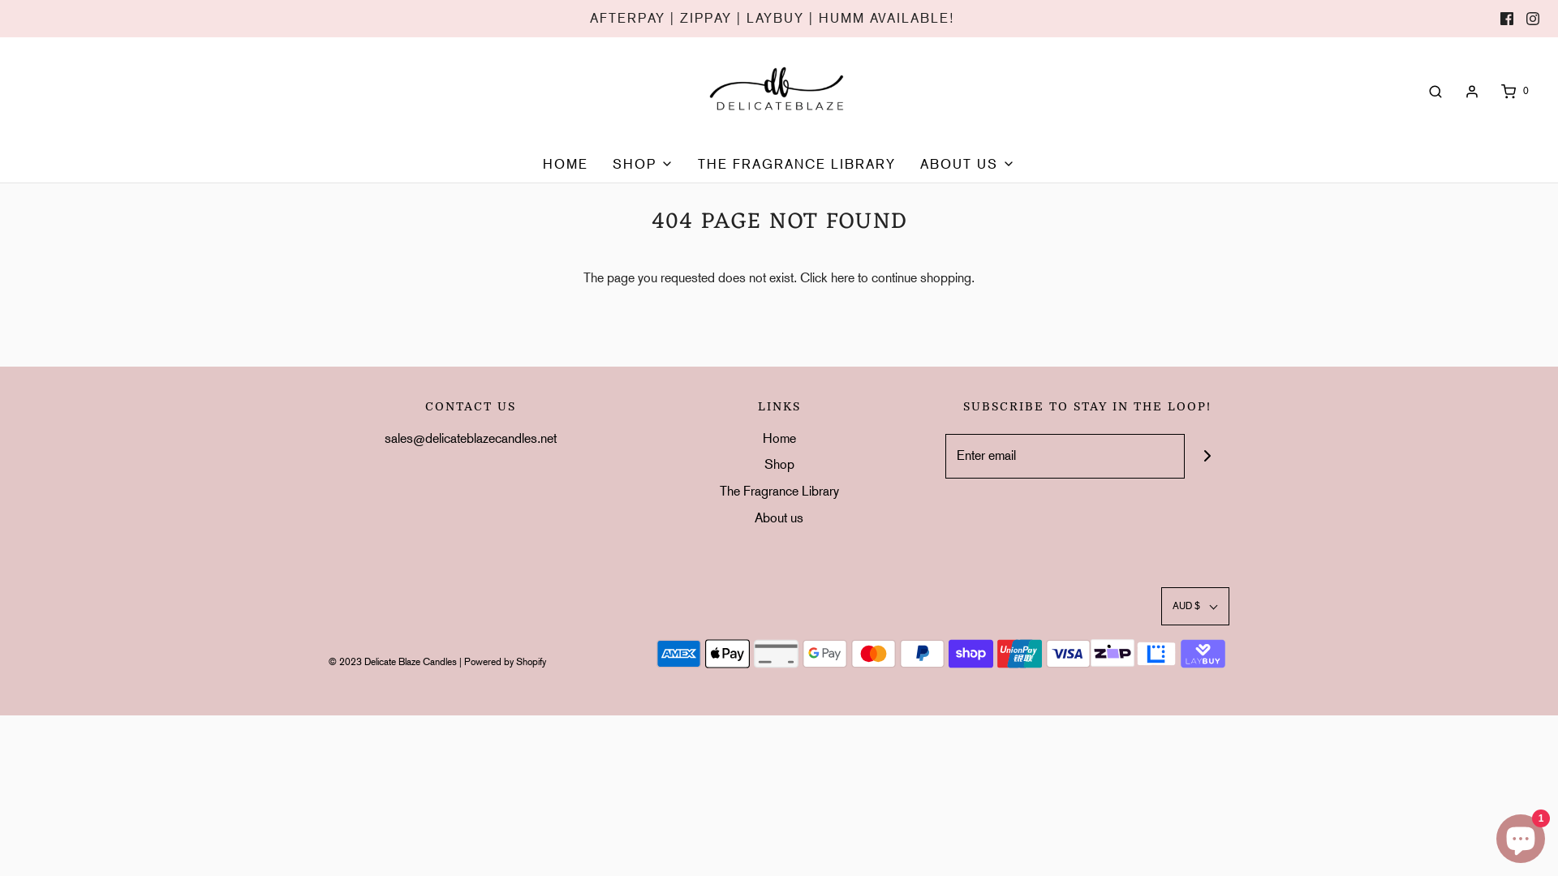  I want to click on AUD $, so click(1195, 607).